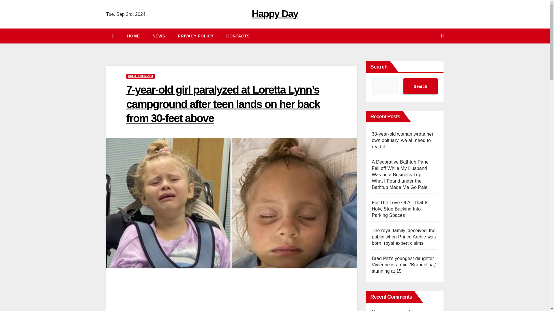 The image size is (554, 311). What do you see at coordinates (159, 36) in the screenshot?
I see `News` at bounding box center [159, 36].